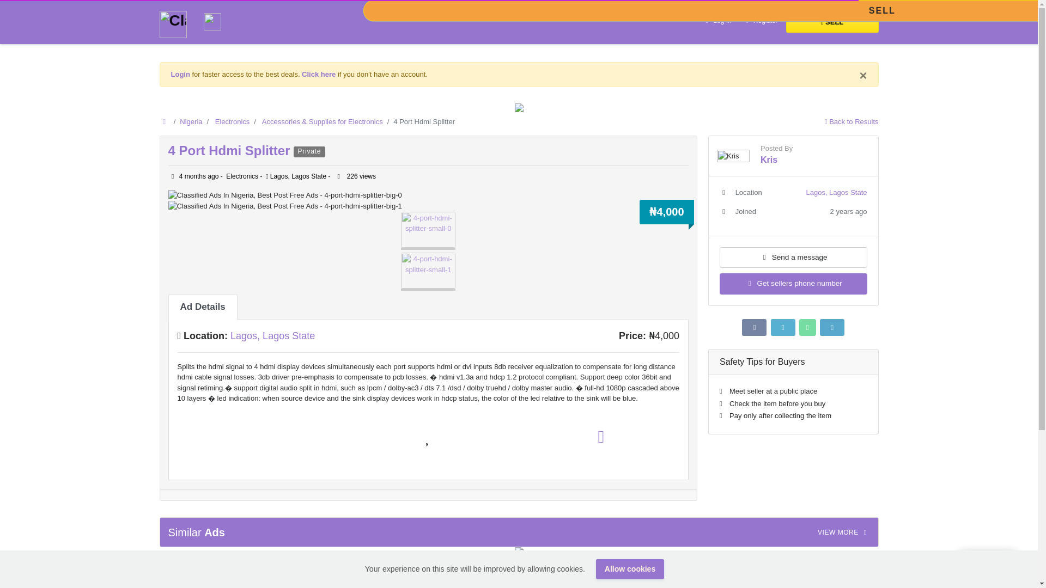 The image size is (1046, 588). What do you see at coordinates (793, 284) in the screenshot?
I see `Get sellers phone number` at bounding box center [793, 284].